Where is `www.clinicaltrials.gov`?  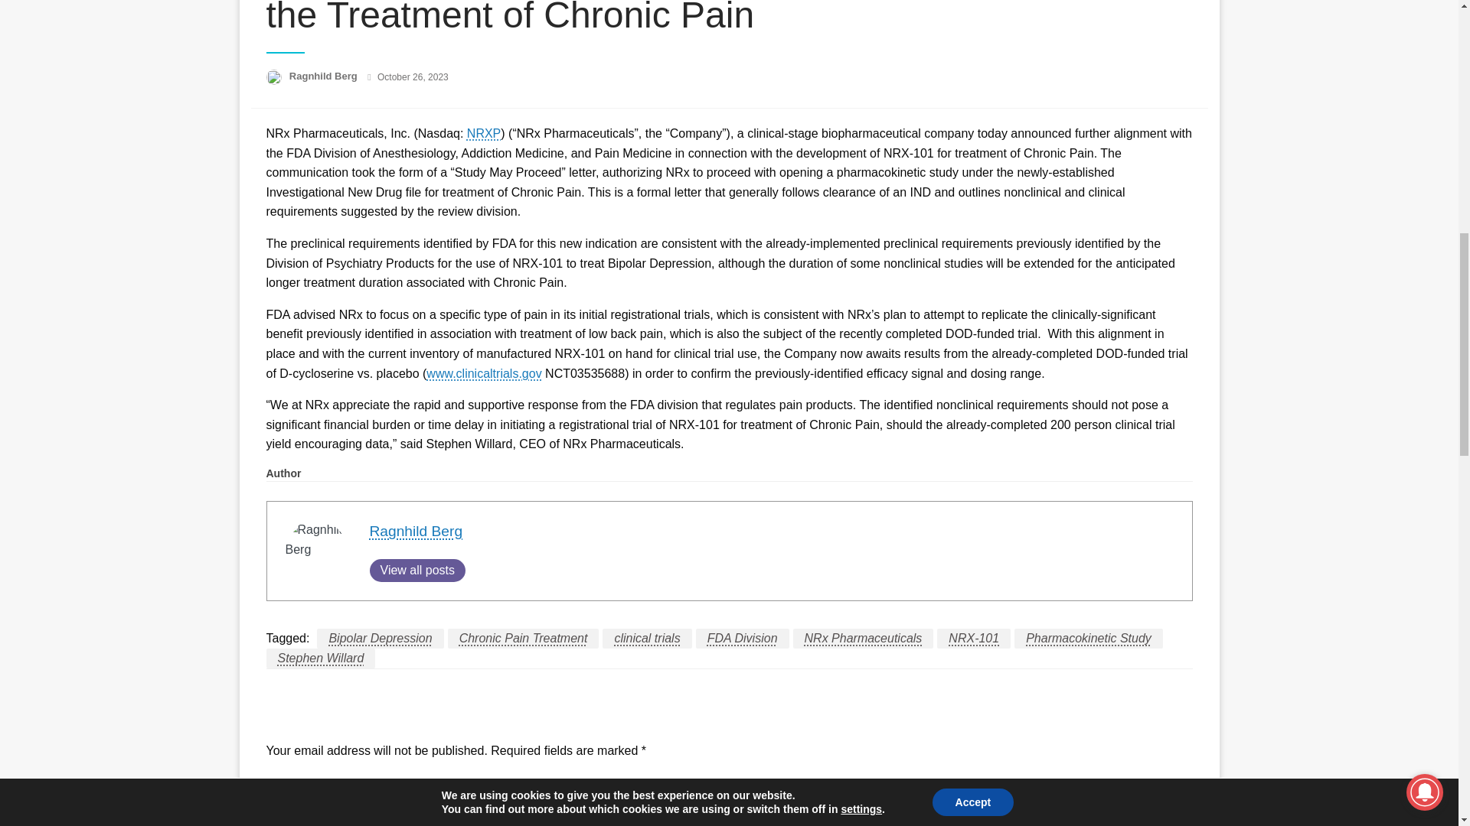 www.clinicaltrials.gov is located at coordinates (483, 373).